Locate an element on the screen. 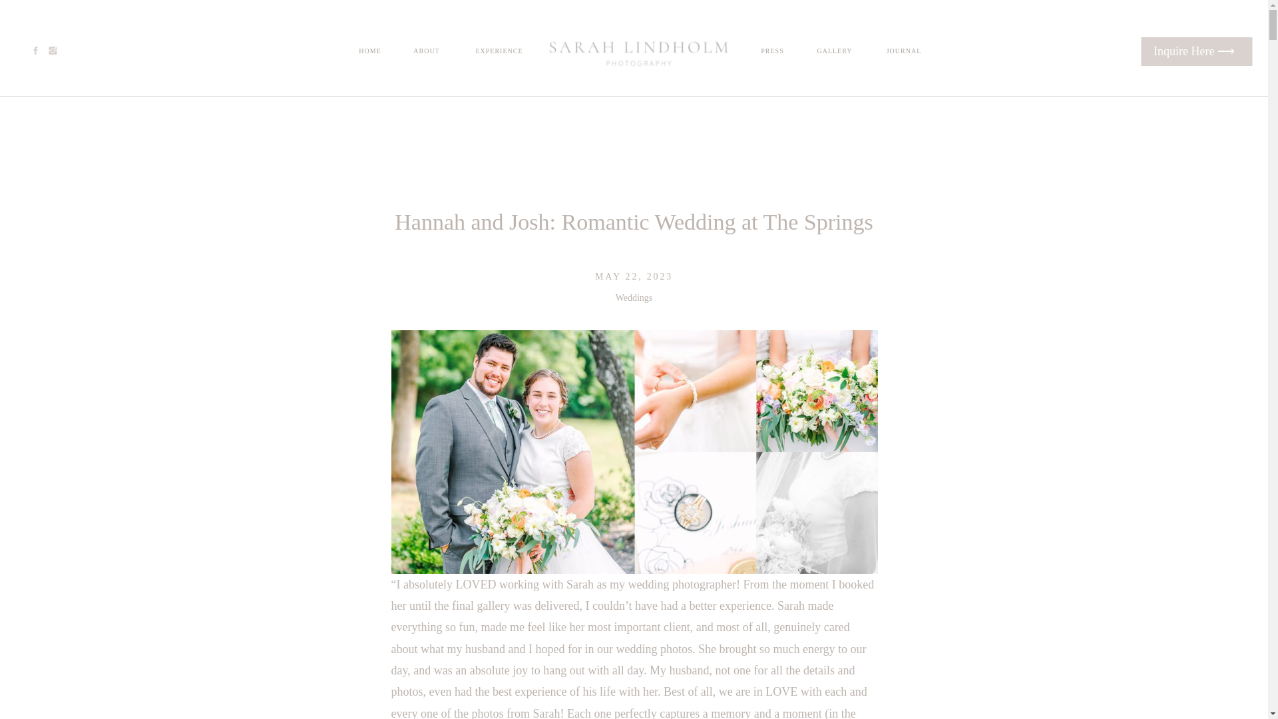 Image resolution: width=1278 pixels, height=719 pixels. GALLERY is located at coordinates (835, 52).